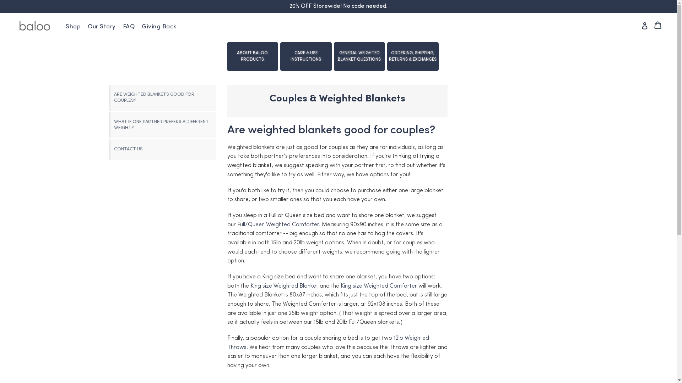  What do you see at coordinates (413, 57) in the screenshot?
I see `ORDERING, SHIPPING, RETURNS & EXCHANGES` at bounding box center [413, 57].